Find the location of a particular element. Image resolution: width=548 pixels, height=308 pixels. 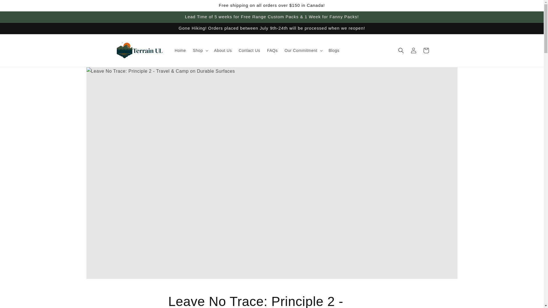

Home is located at coordinates (180, 50).